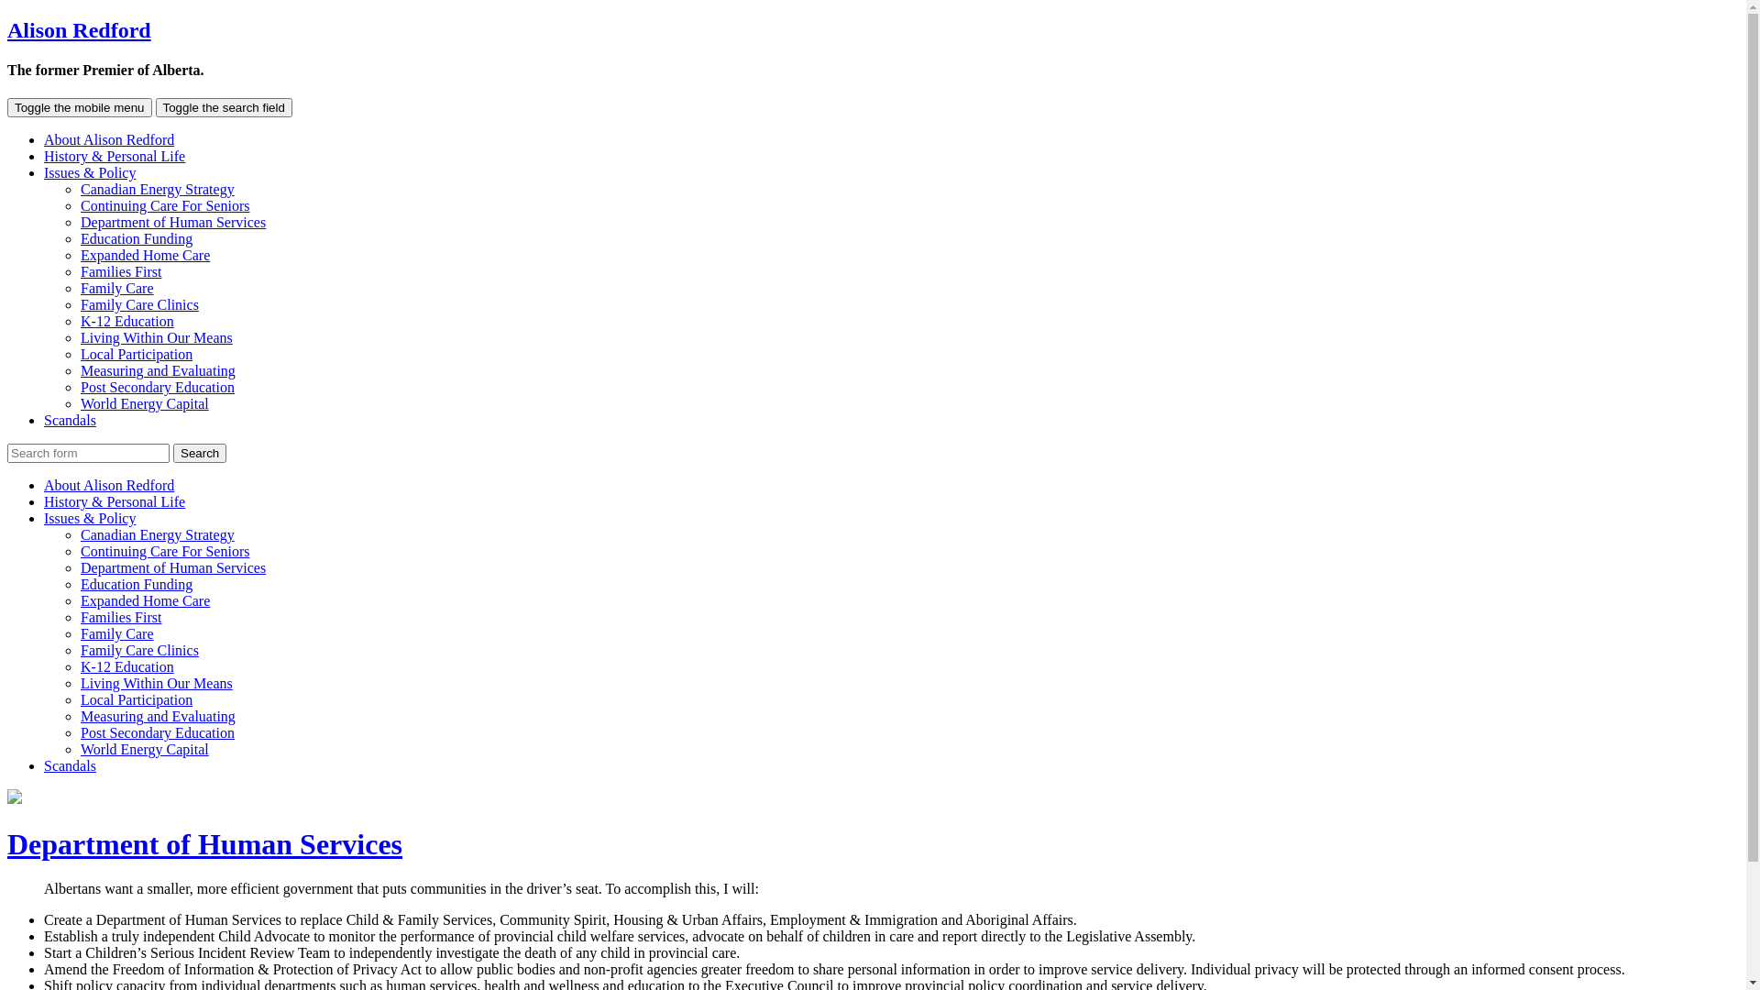  What do you see at coordinates (137, 700) in the screenshot?
I see `Local Participation` at bounding box center [137, 700].